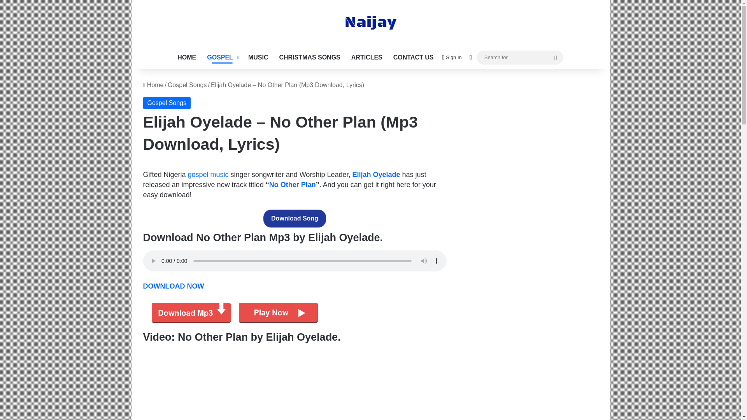 Image resolution: width=747 pixels, height=420 pixels. I want to click on Latest Gospel Songs Mp3 Download, so click(222, 58).